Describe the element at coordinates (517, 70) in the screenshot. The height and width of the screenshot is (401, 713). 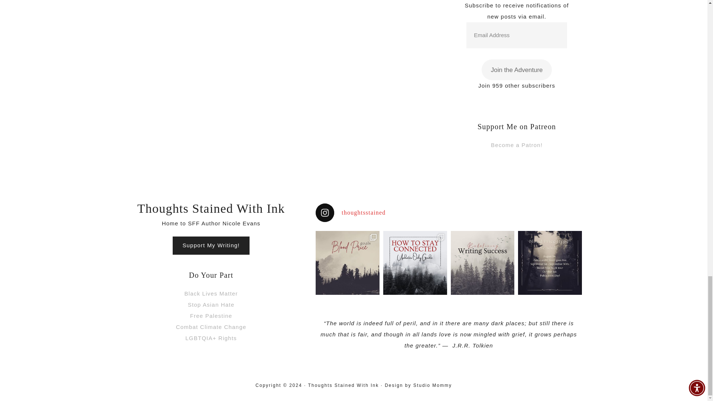
I see `Join the Adventure` at that location.